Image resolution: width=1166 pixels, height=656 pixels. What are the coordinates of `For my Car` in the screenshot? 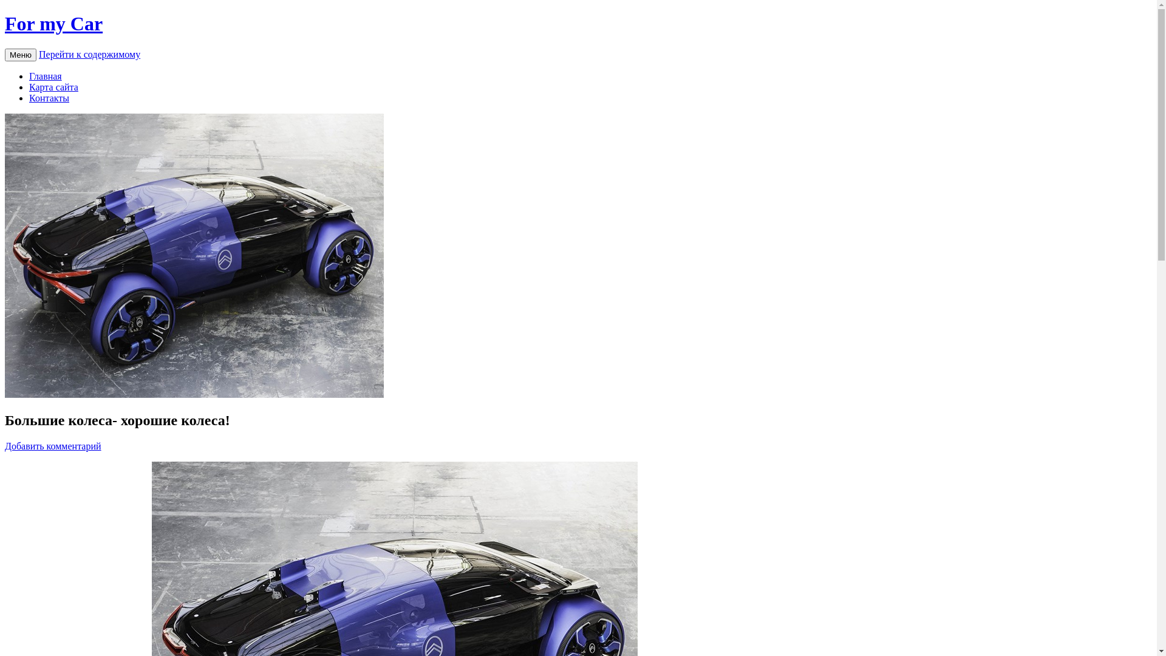 It's located at (53, 24).